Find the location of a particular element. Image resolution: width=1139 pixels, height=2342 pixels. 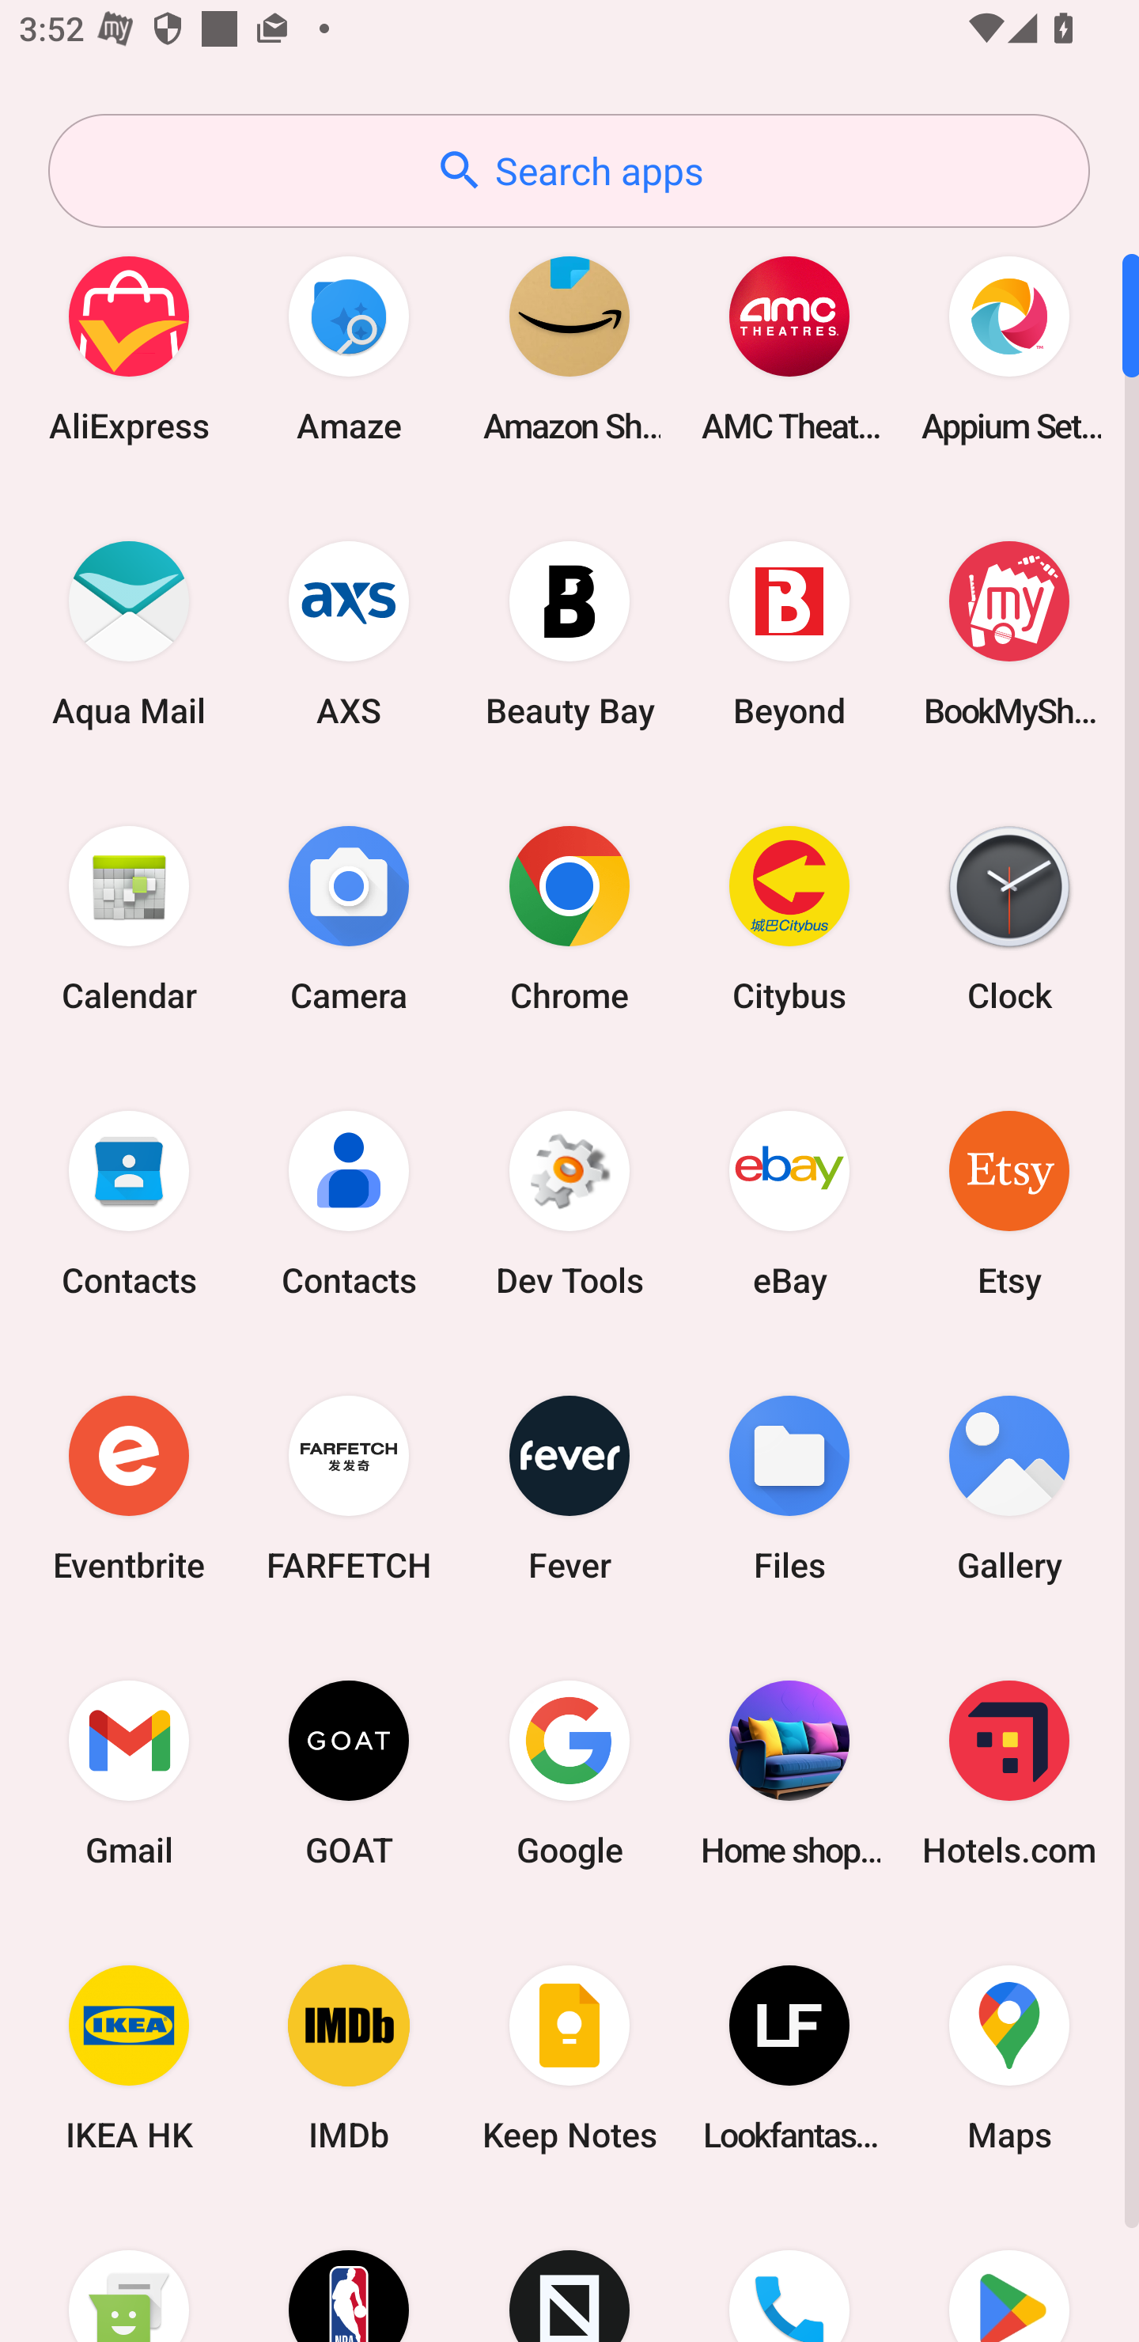

Beyond is located at coordinates (789, 633).